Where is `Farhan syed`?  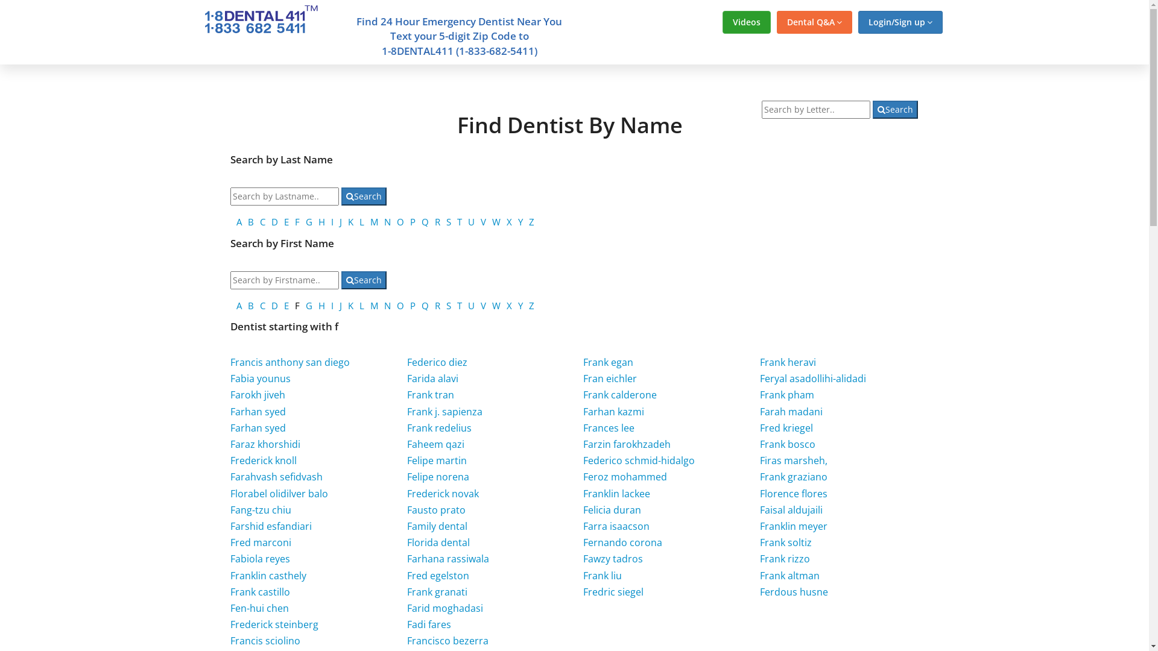
Farhan syed is located at coordinates (258, 428).